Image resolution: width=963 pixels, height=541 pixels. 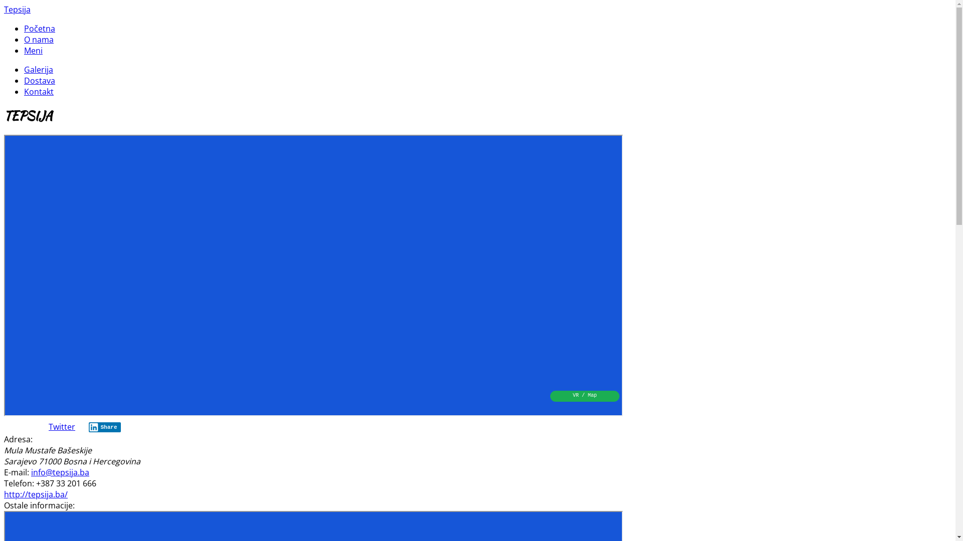 I want to click on Tepsija, so click(x=17, y=10).